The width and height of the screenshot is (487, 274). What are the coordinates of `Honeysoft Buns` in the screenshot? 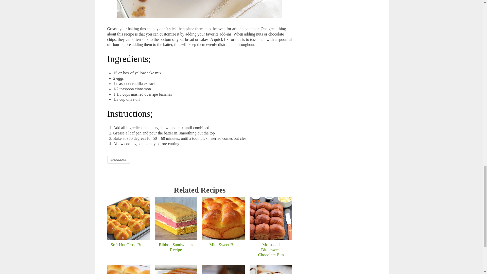 It's located at (128, 269).